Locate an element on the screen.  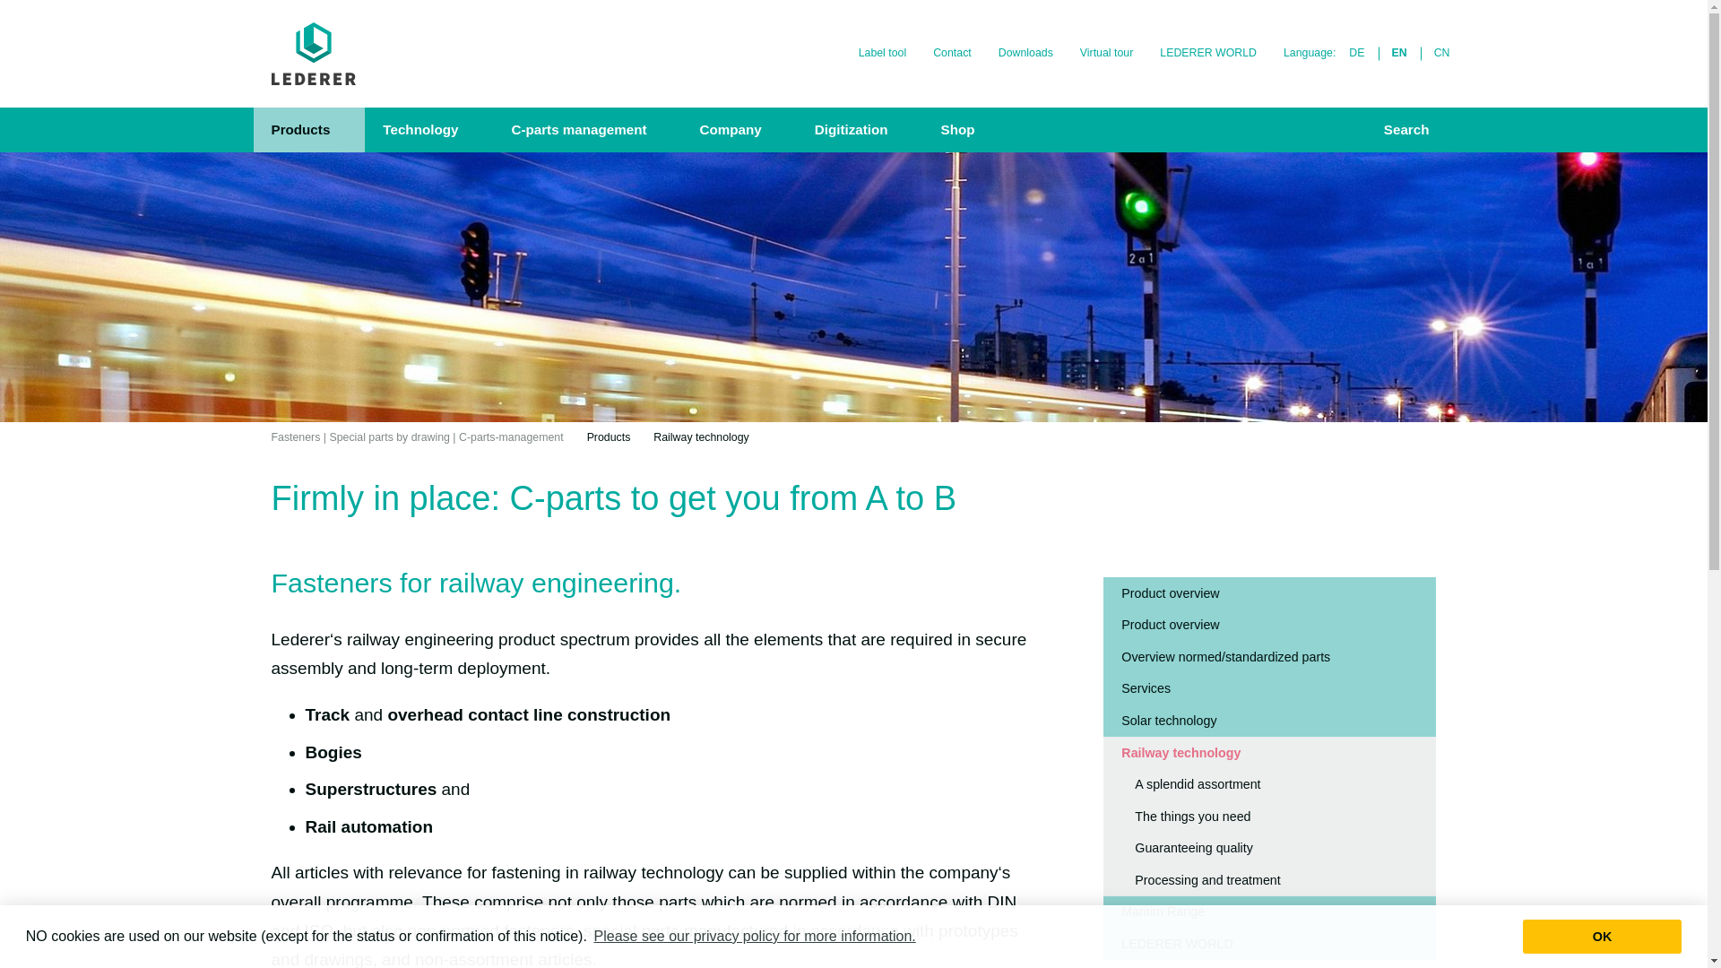
Virtual tour is located at coordinates (1106, 53).